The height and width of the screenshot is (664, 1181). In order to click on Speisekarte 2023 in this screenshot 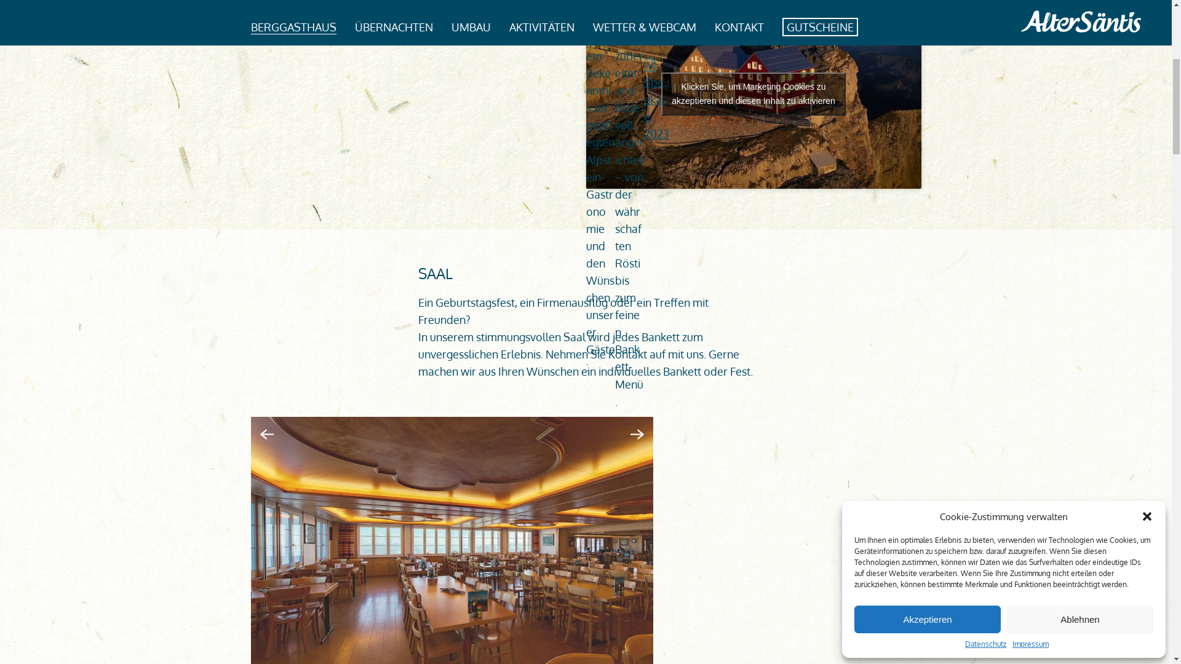, I will do `click(658, 448)`.